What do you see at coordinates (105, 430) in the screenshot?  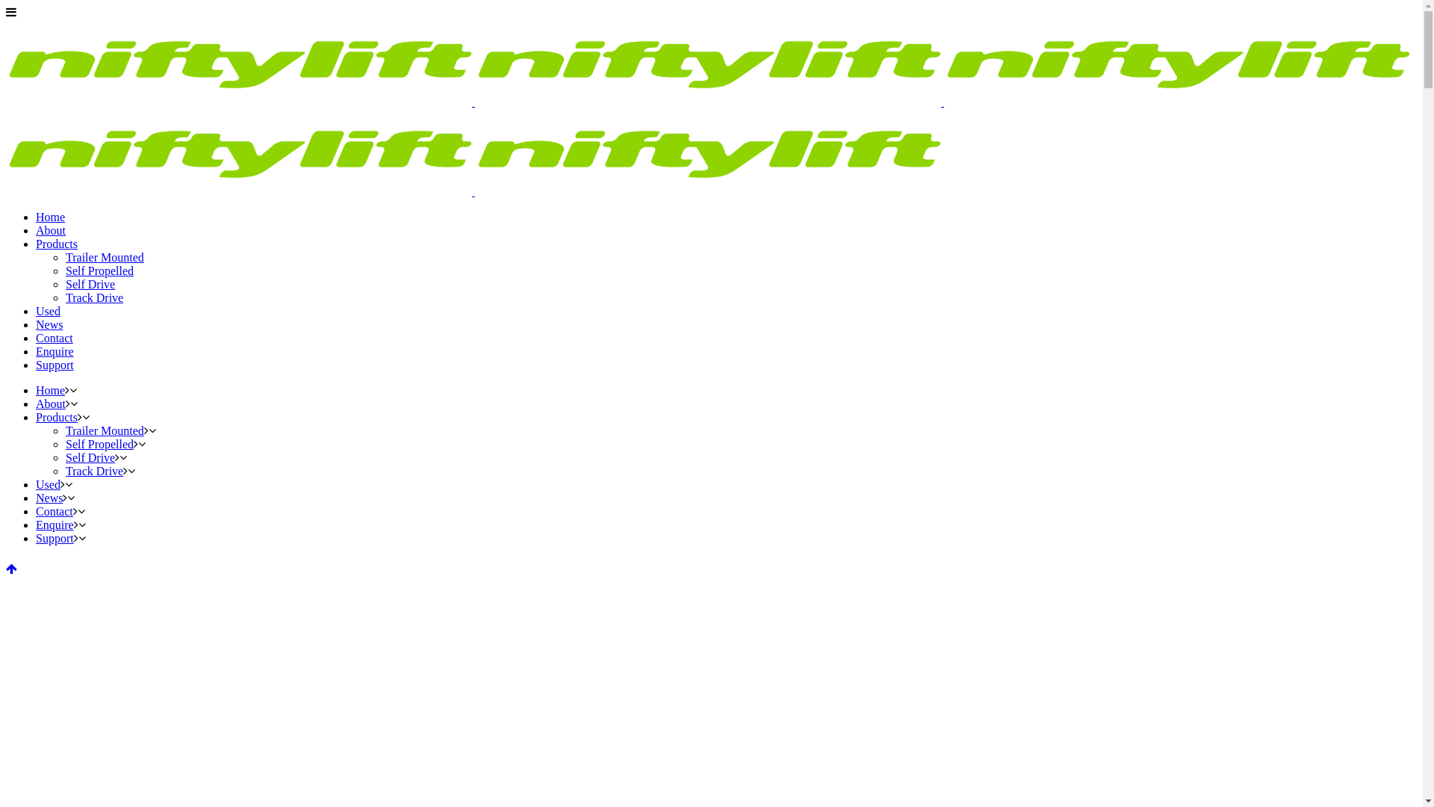 I see `Trailer Mounted` at bounding box center [105, 430].